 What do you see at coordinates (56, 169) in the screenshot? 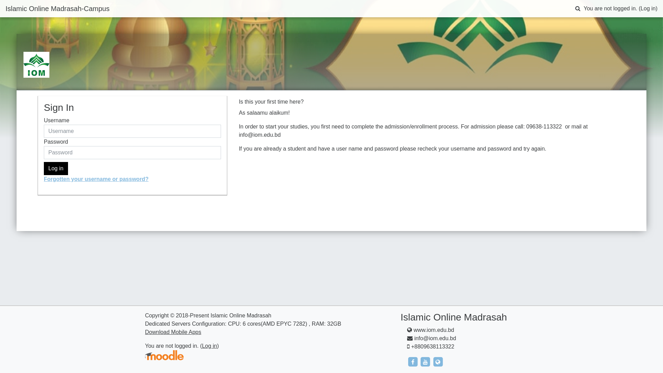
I see `Log in` at bounding box center [56, 169].